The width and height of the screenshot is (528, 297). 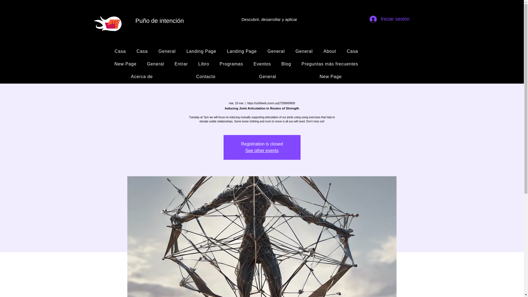 What do you see at coordinates (231, 64) in the screenshot?
I see `Programas` at bounding box center [231, 64].